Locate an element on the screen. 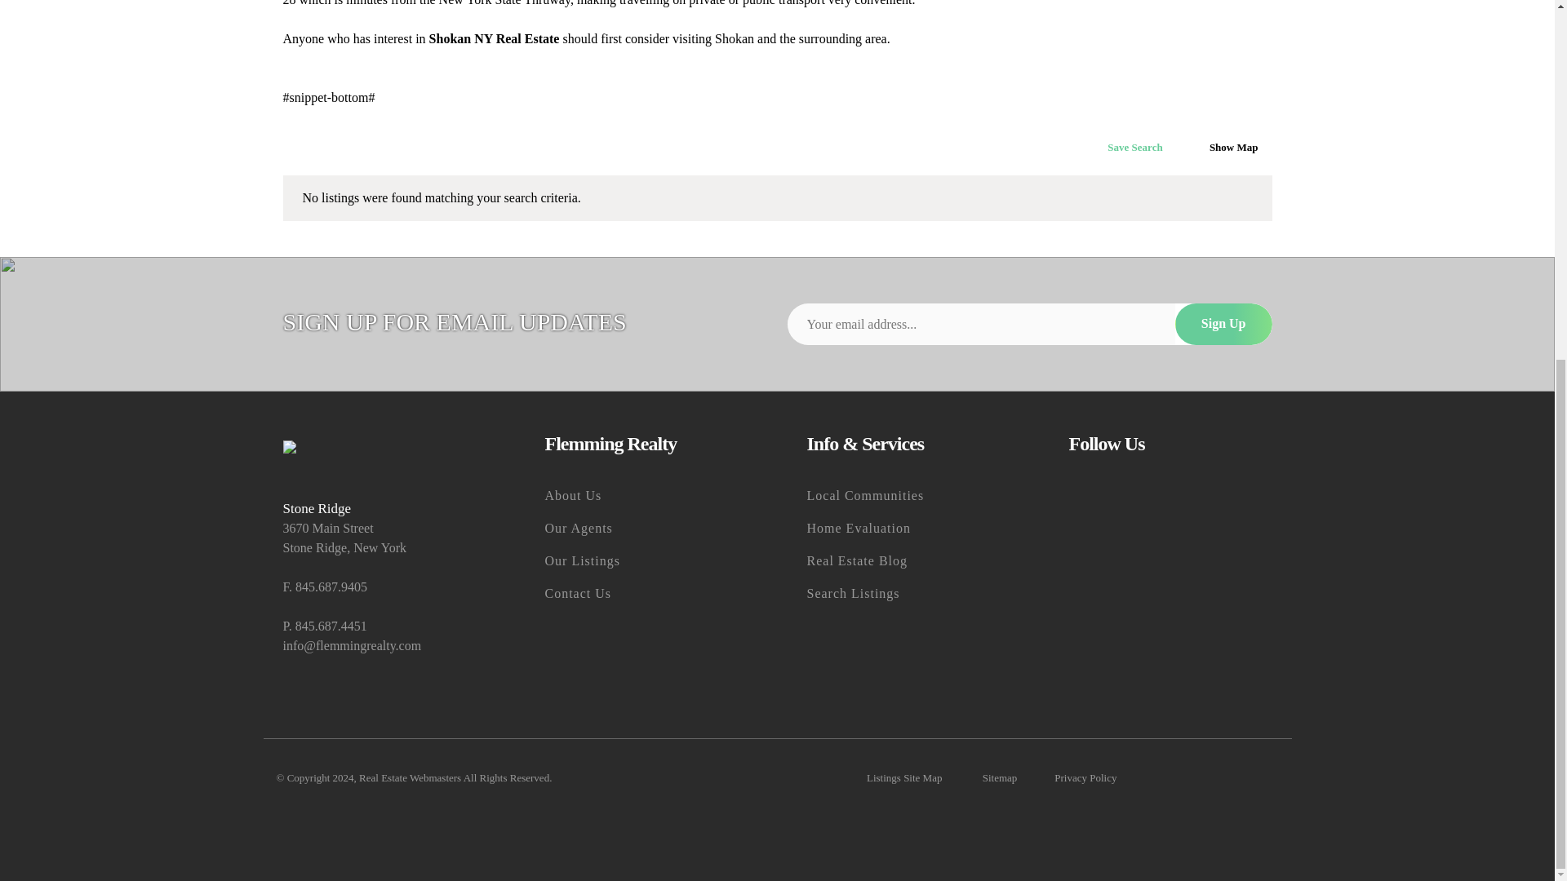 Image resolution: width=1567 pixels, height=881 pixels. Sign Up is located at coordinates (1224, 323).